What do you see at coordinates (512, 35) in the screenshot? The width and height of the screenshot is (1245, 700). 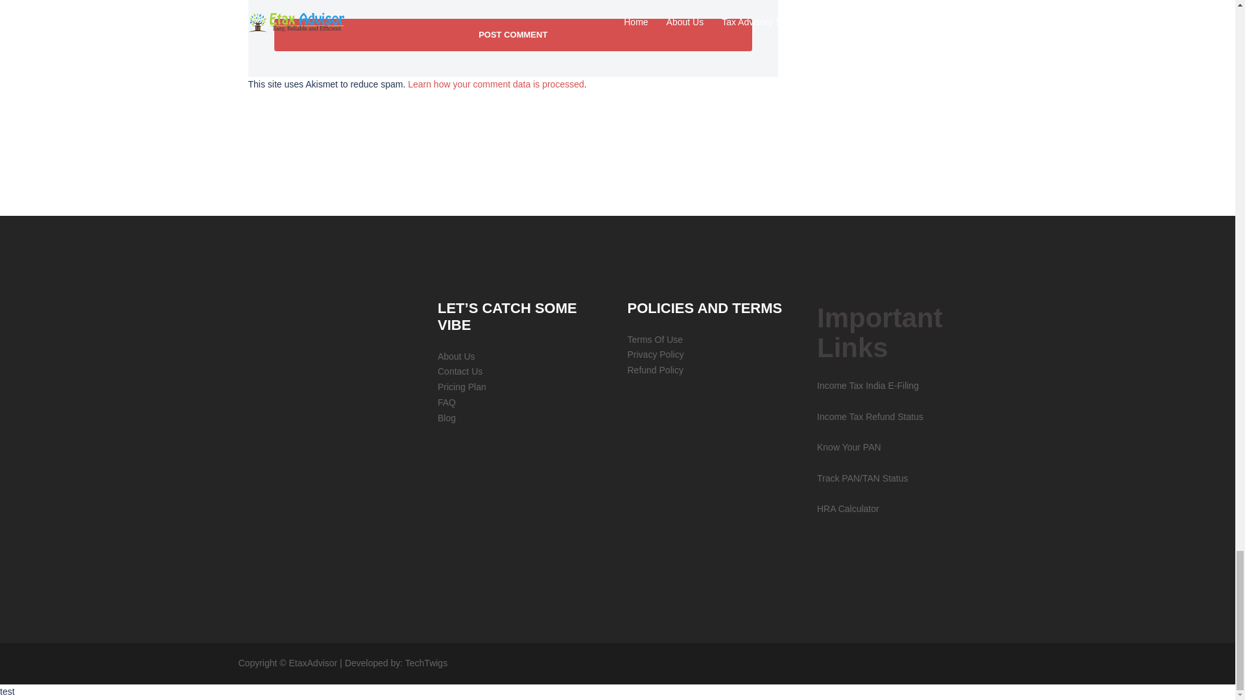 I see `Post Comment` at bounding box center [512, 35].